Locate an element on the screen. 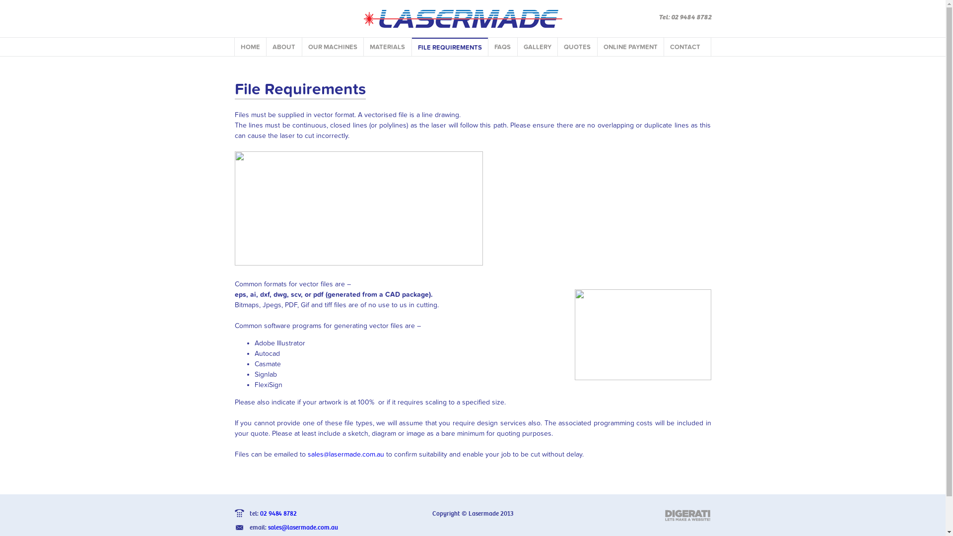 This screenshot has width=953, height=536. sales@lasermade.com.au is located at coordinates (346, 455).